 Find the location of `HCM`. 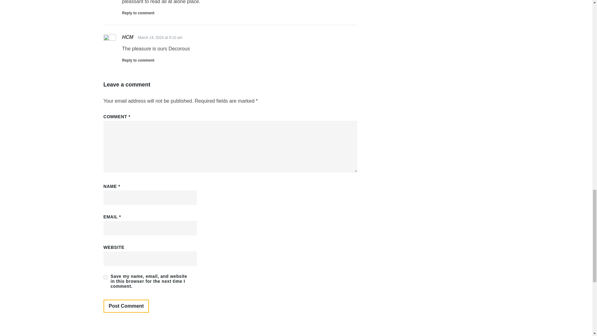

HCM is located at coordinates (127, 37).